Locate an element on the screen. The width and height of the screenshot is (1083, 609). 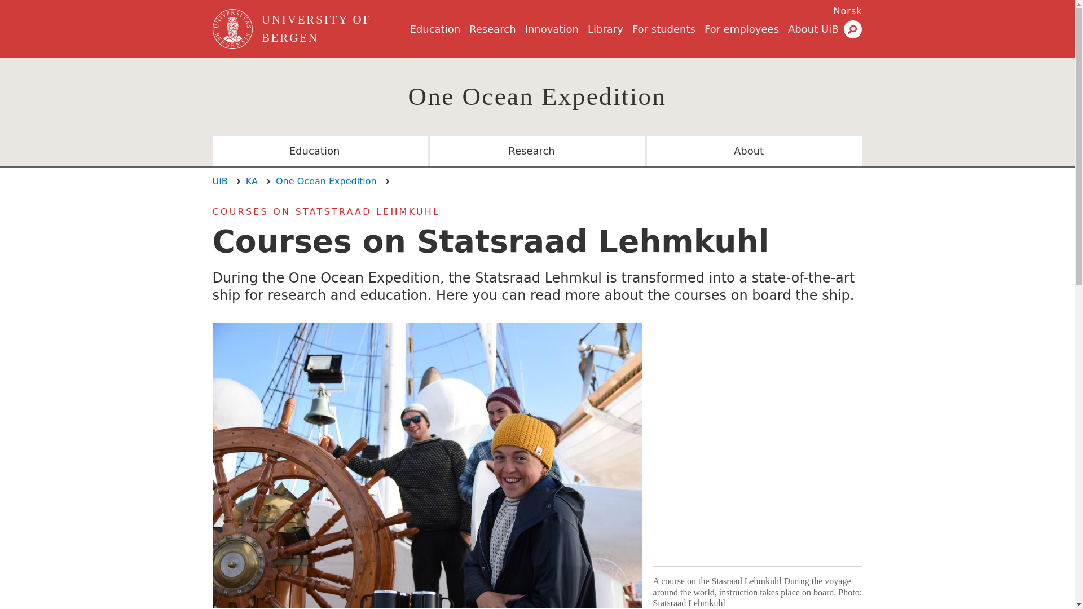
Education is located at coordinates (320, 150).